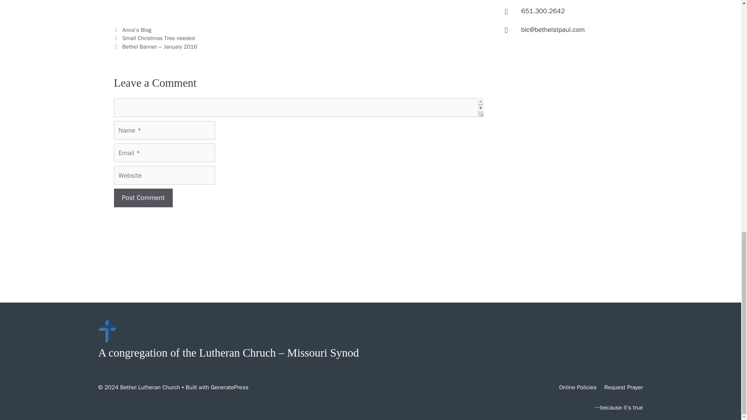 Image resolution: width=747 pixels, height=420 pixels. Describe the element at coordinates (230, 387) in the screenshot. I see `GeneratePress` at that location.